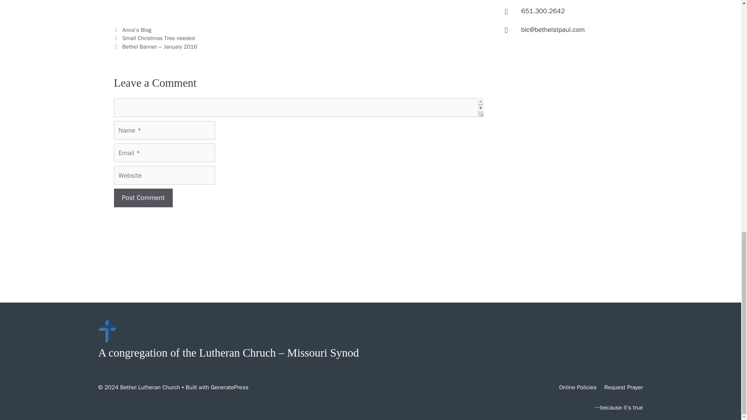 Image resolution: width=747 pixels, height=420 pixels. Describe the element at coordinates (230, 387) in the screenshot. I see `GeneratePress` at that location.